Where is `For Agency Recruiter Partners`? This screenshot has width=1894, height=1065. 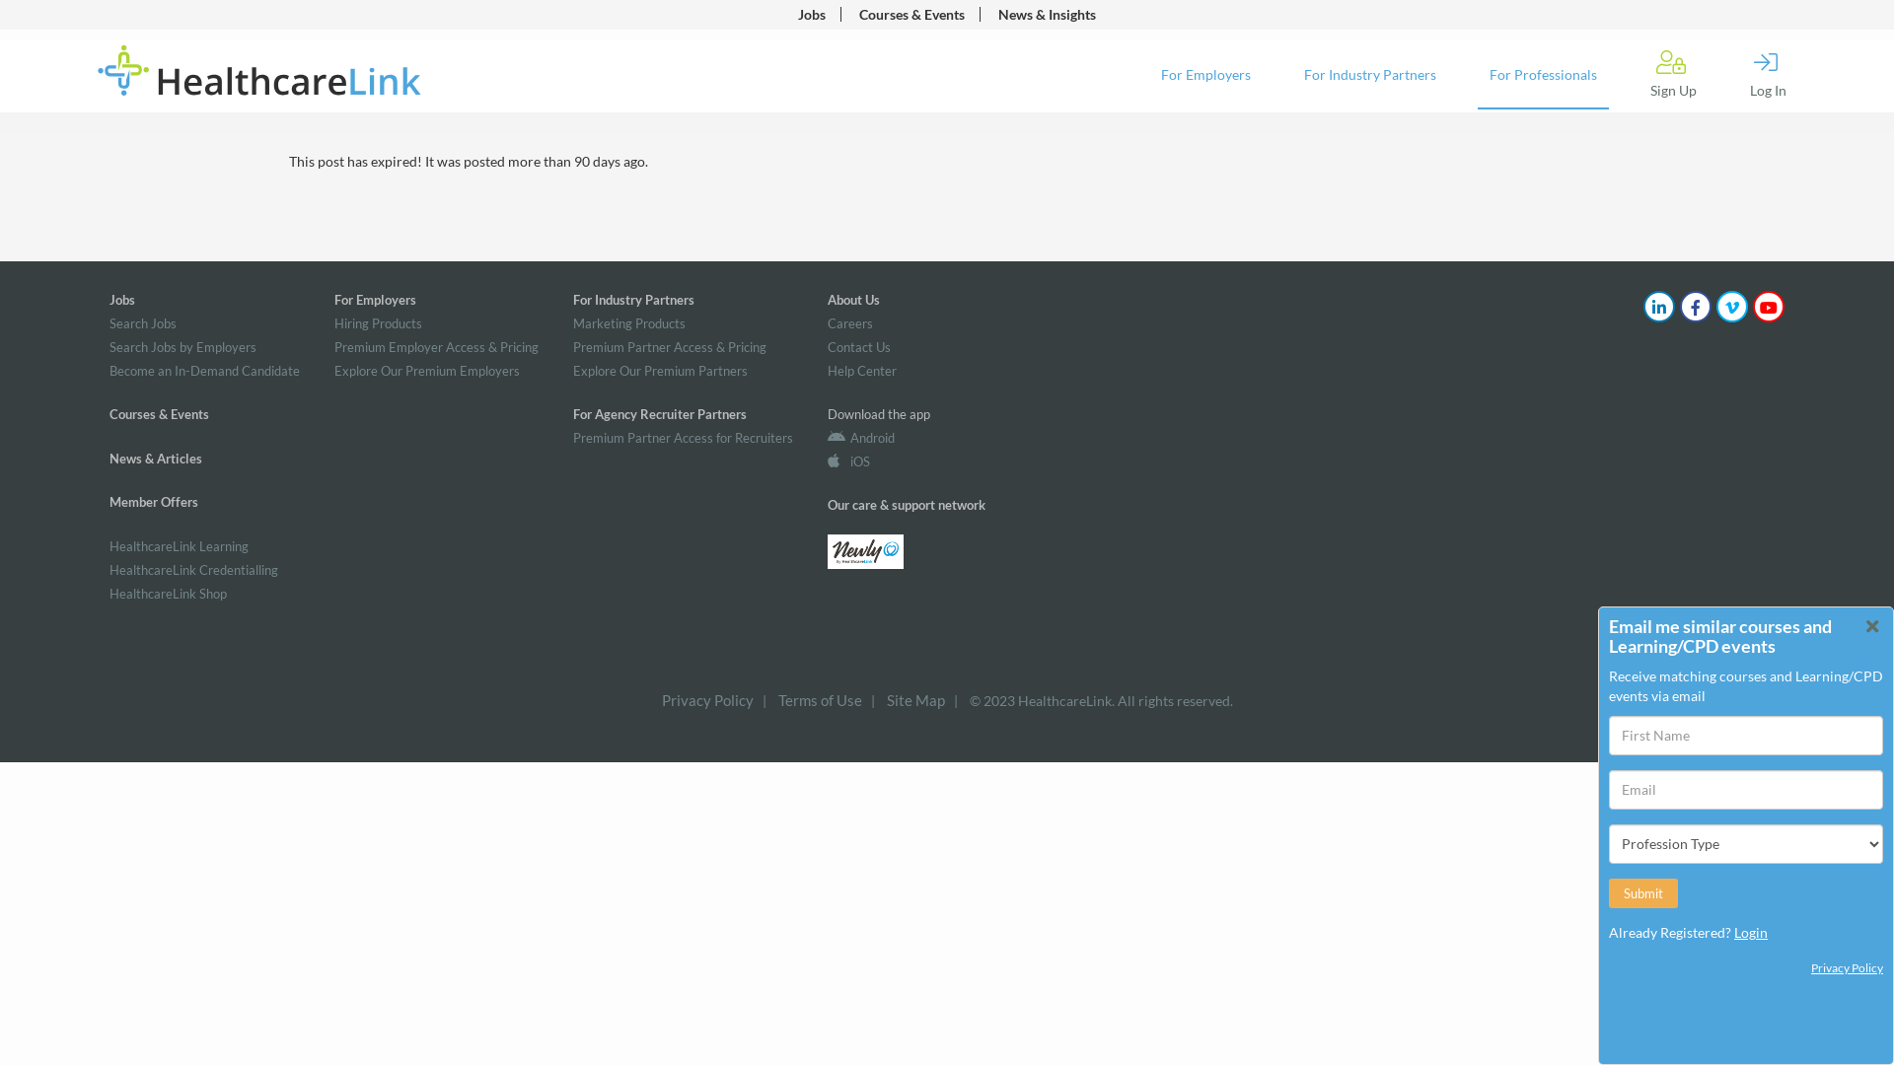
For Agency Recruiter Partners is located at coordinates (660, 414).